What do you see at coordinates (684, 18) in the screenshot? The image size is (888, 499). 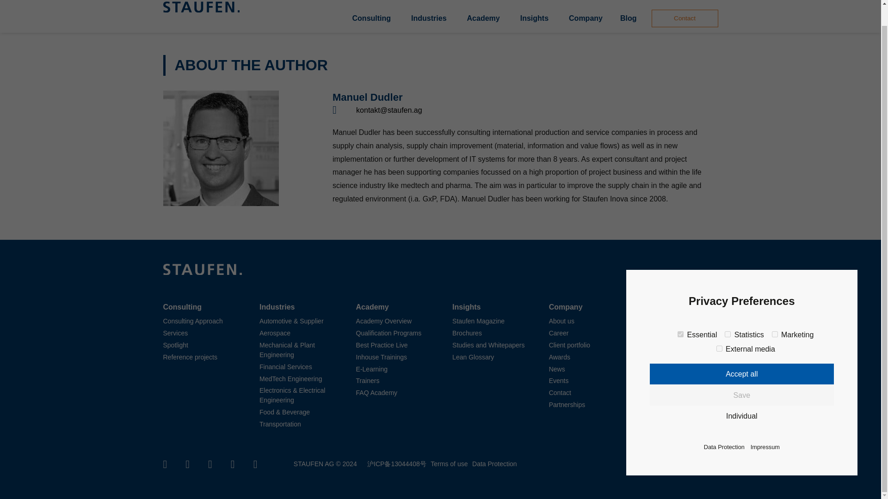 I see `Contact` at bounding box center [684, 18].